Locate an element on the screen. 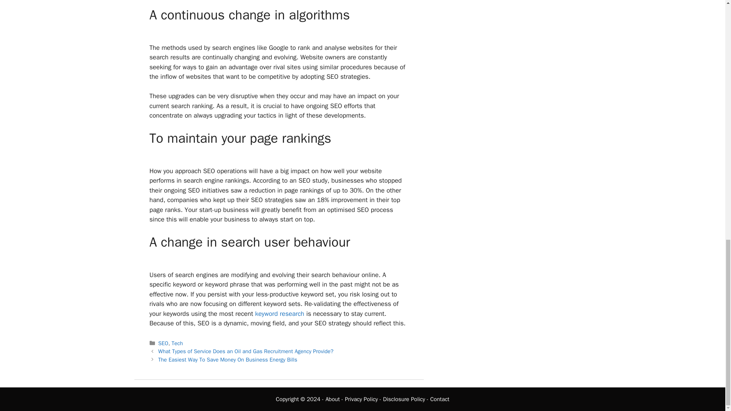  Previous is located at coordinates (246, 351).